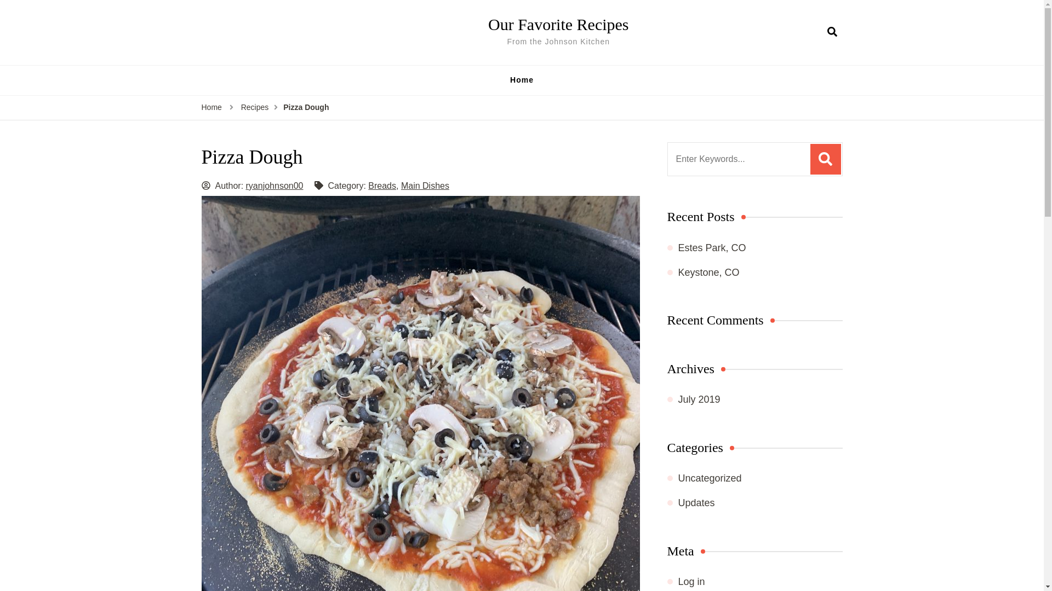  Describe the element at coordinates (710, 478) in the screenshot. I see `Uncategorized` at that location.